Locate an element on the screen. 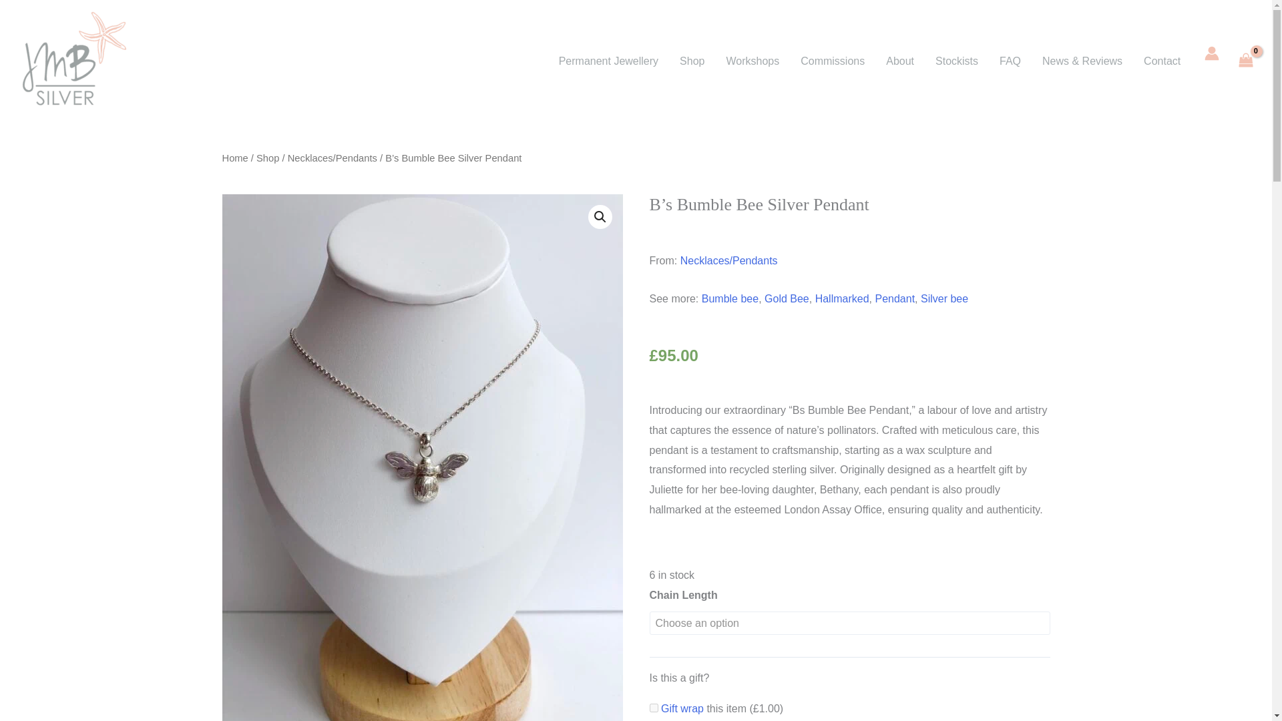 The width and height of the screenshot is (1282, 721). Contact is located at coordinates (1162, 61).